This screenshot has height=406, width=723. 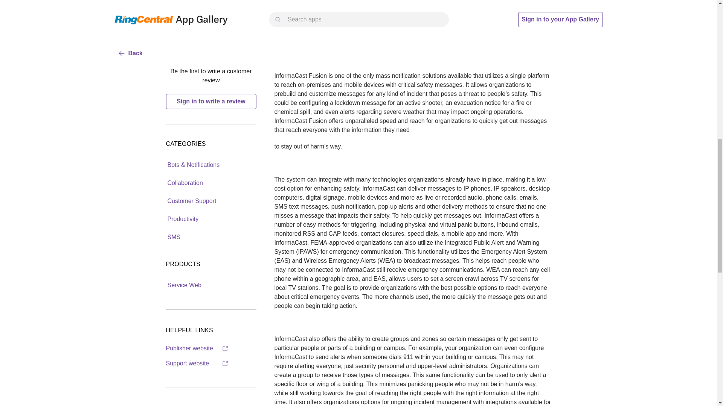 I want to click on Service Web, so click(x=184, y=285).